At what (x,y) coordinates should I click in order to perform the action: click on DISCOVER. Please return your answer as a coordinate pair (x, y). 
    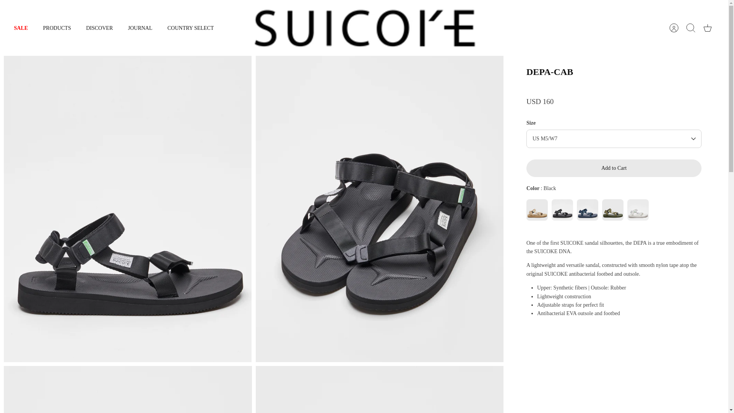
    Looking at the image, I should click on (99, 28).